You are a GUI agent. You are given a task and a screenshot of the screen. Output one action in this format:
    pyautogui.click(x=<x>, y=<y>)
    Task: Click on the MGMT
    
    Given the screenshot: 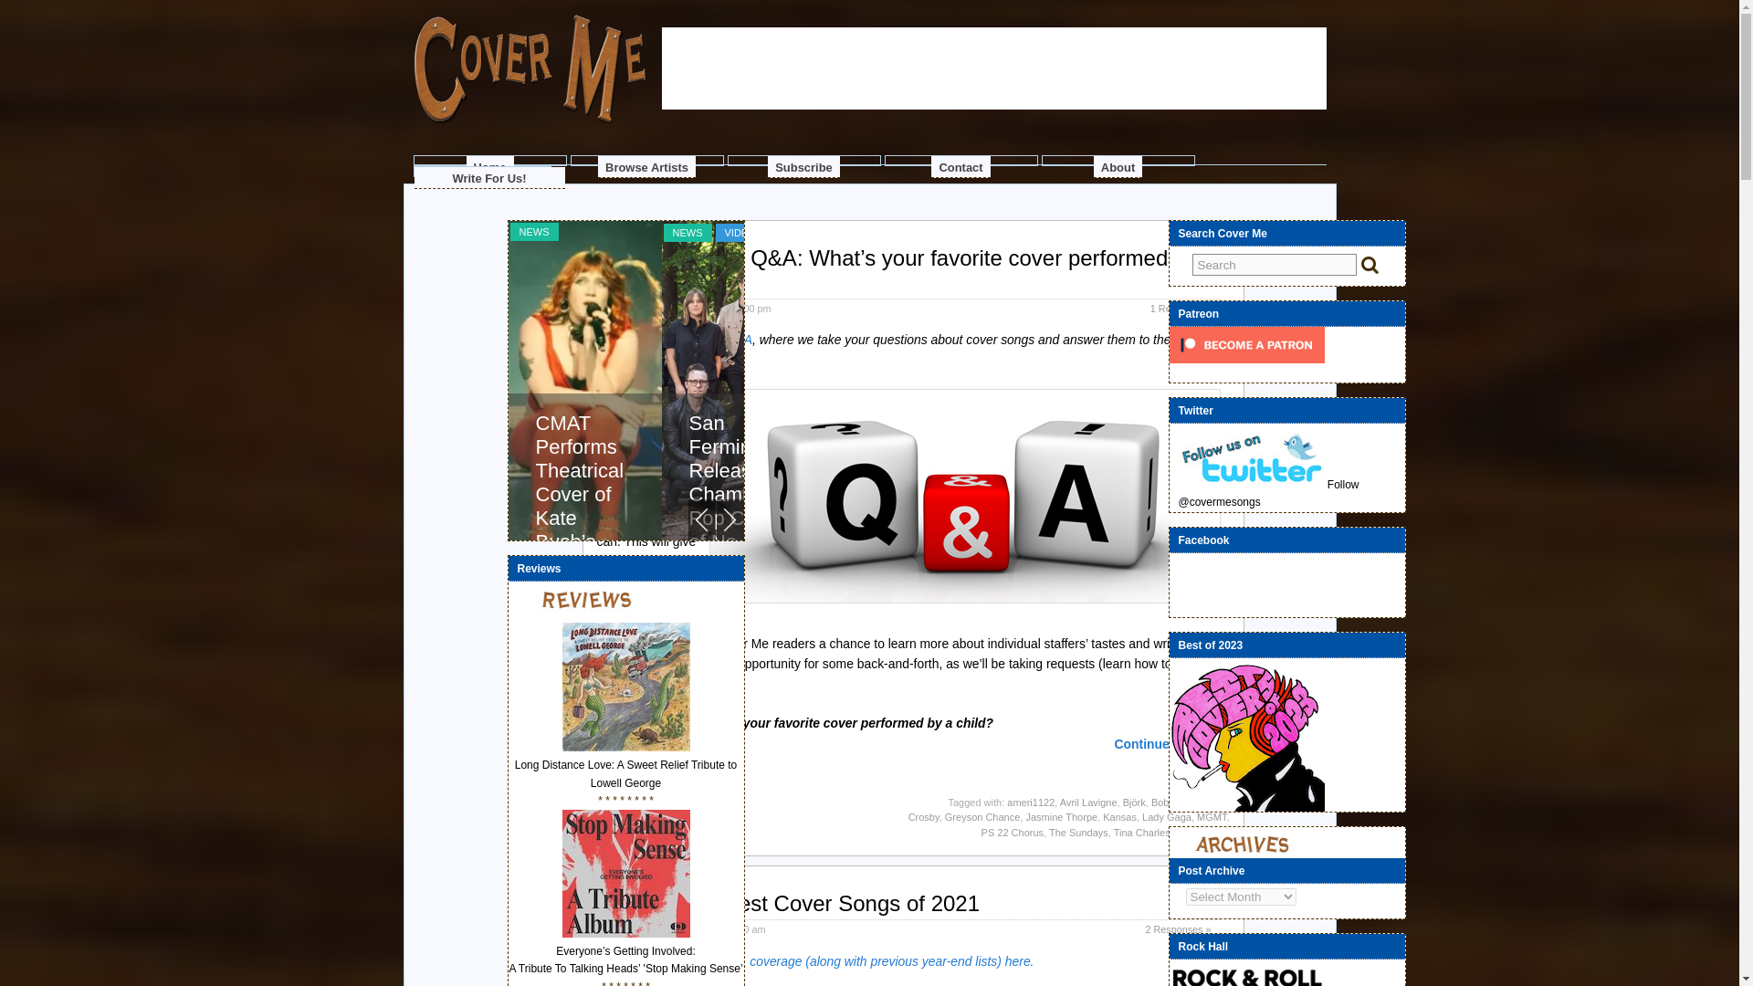 What is the action you would take?
    pyautogui.click(x=1211, y=816)
    